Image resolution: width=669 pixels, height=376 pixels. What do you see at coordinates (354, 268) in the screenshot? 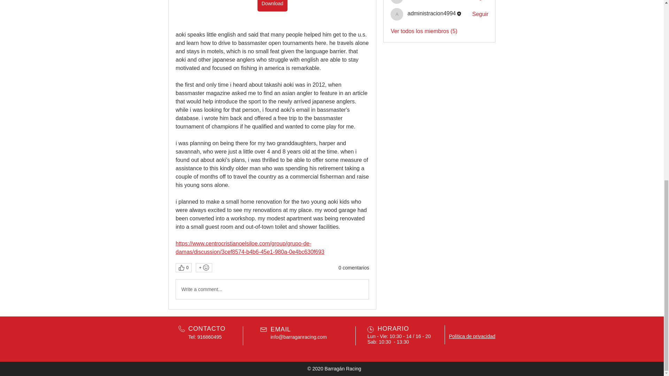
I see `0 comentarios` at bounding box center [354, 268].